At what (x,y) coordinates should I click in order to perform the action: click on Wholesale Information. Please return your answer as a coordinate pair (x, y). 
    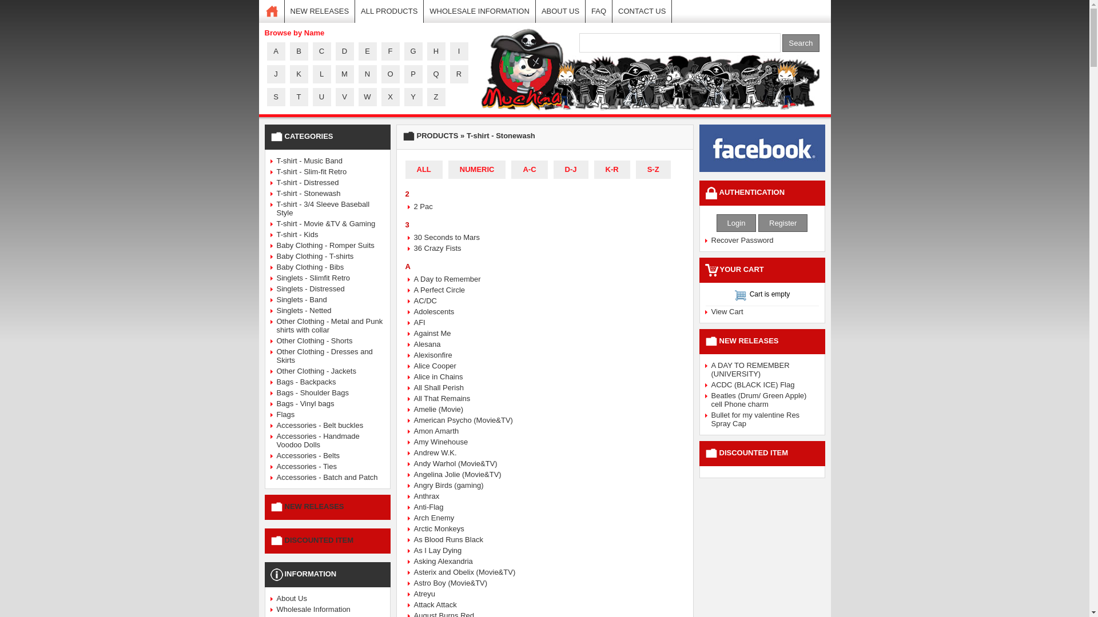
    Looking at the image, I should click on (313, 609).